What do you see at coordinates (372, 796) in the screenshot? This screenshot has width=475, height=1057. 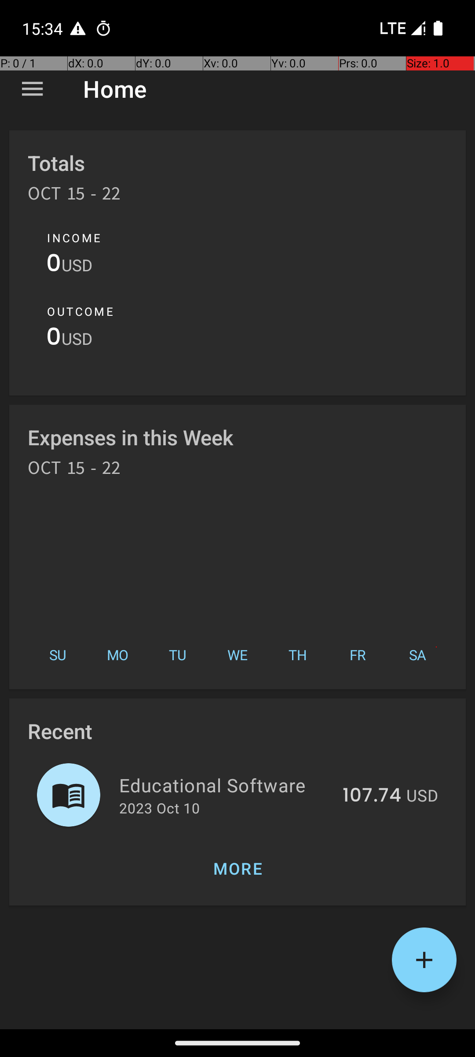 I see `107.74` at bounding box center [372, 796].